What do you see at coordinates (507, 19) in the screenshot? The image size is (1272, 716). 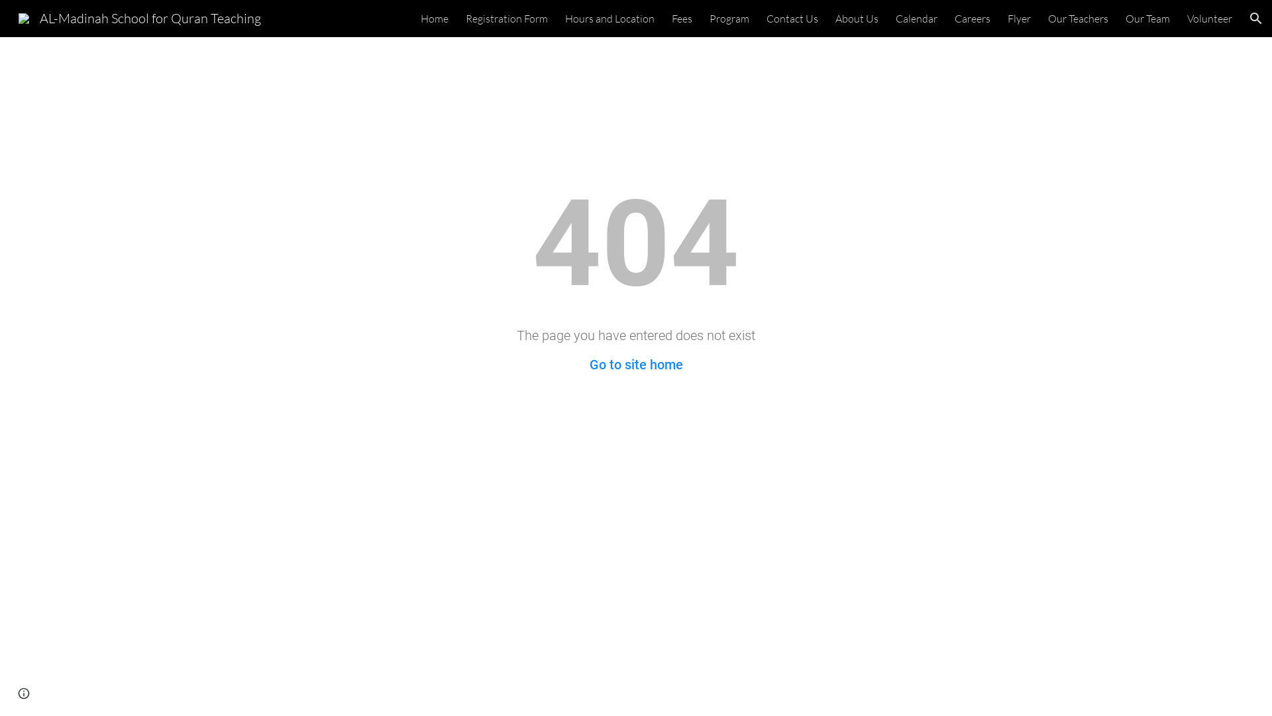 I see `Registration Form` at bounding box center [507, 19].